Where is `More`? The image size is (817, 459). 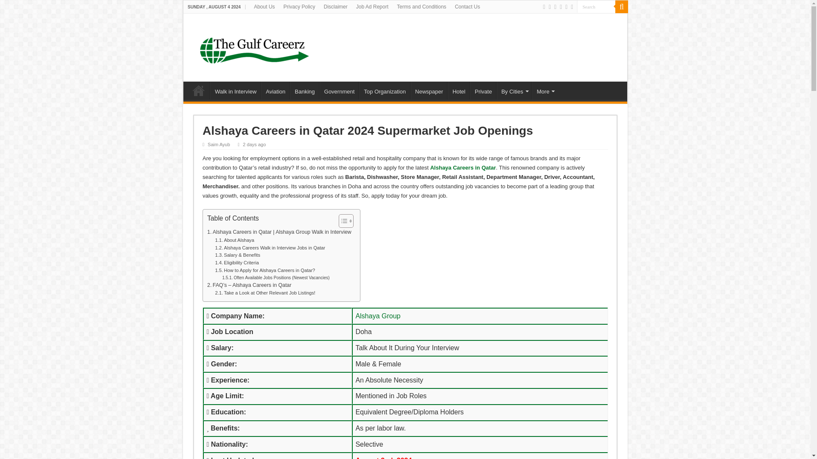 More is located at coordinates (545, 91).